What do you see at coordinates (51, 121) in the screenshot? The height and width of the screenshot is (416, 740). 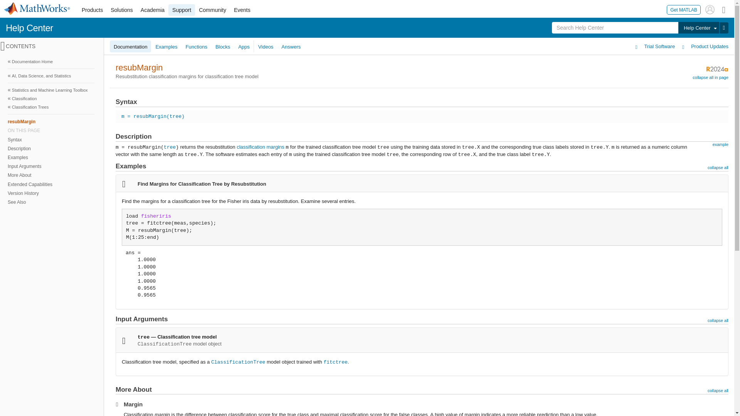 I see `resubMargin` at bounding box center [51, 121].